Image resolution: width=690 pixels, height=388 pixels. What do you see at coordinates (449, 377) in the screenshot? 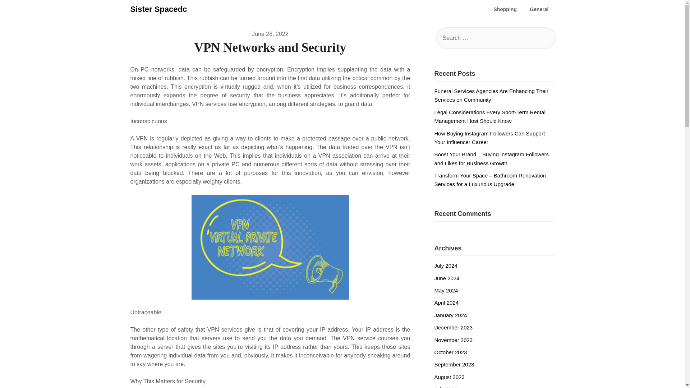
I see `August 2023` at bounding box center [449, 377].